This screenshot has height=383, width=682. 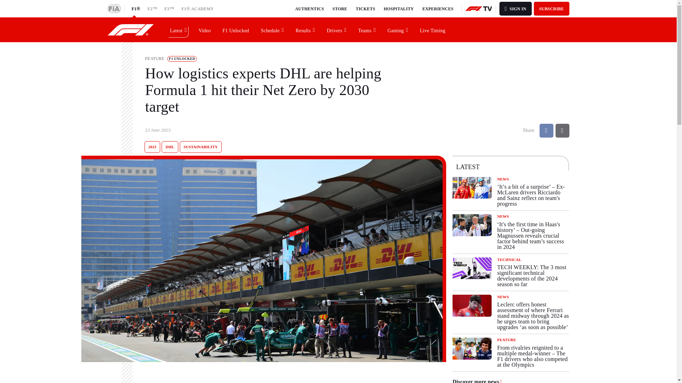 What do you see at coordinates (367, 29) in the screenshot?
I see `Teams` at bounding box center [367, 29].